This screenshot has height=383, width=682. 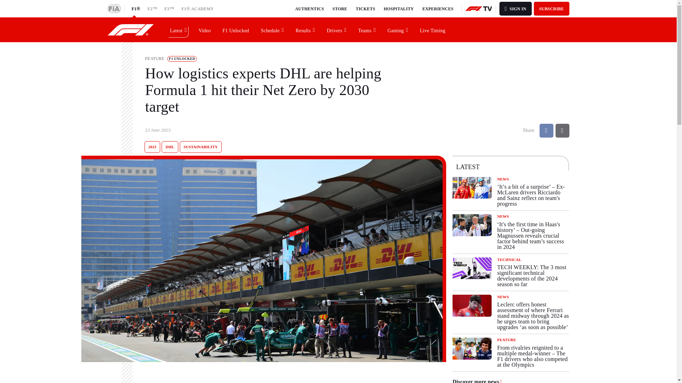 What do you see at coordinates (367, 29) in the screenshot?
I see `Teams` at bounding box center [367, 29].